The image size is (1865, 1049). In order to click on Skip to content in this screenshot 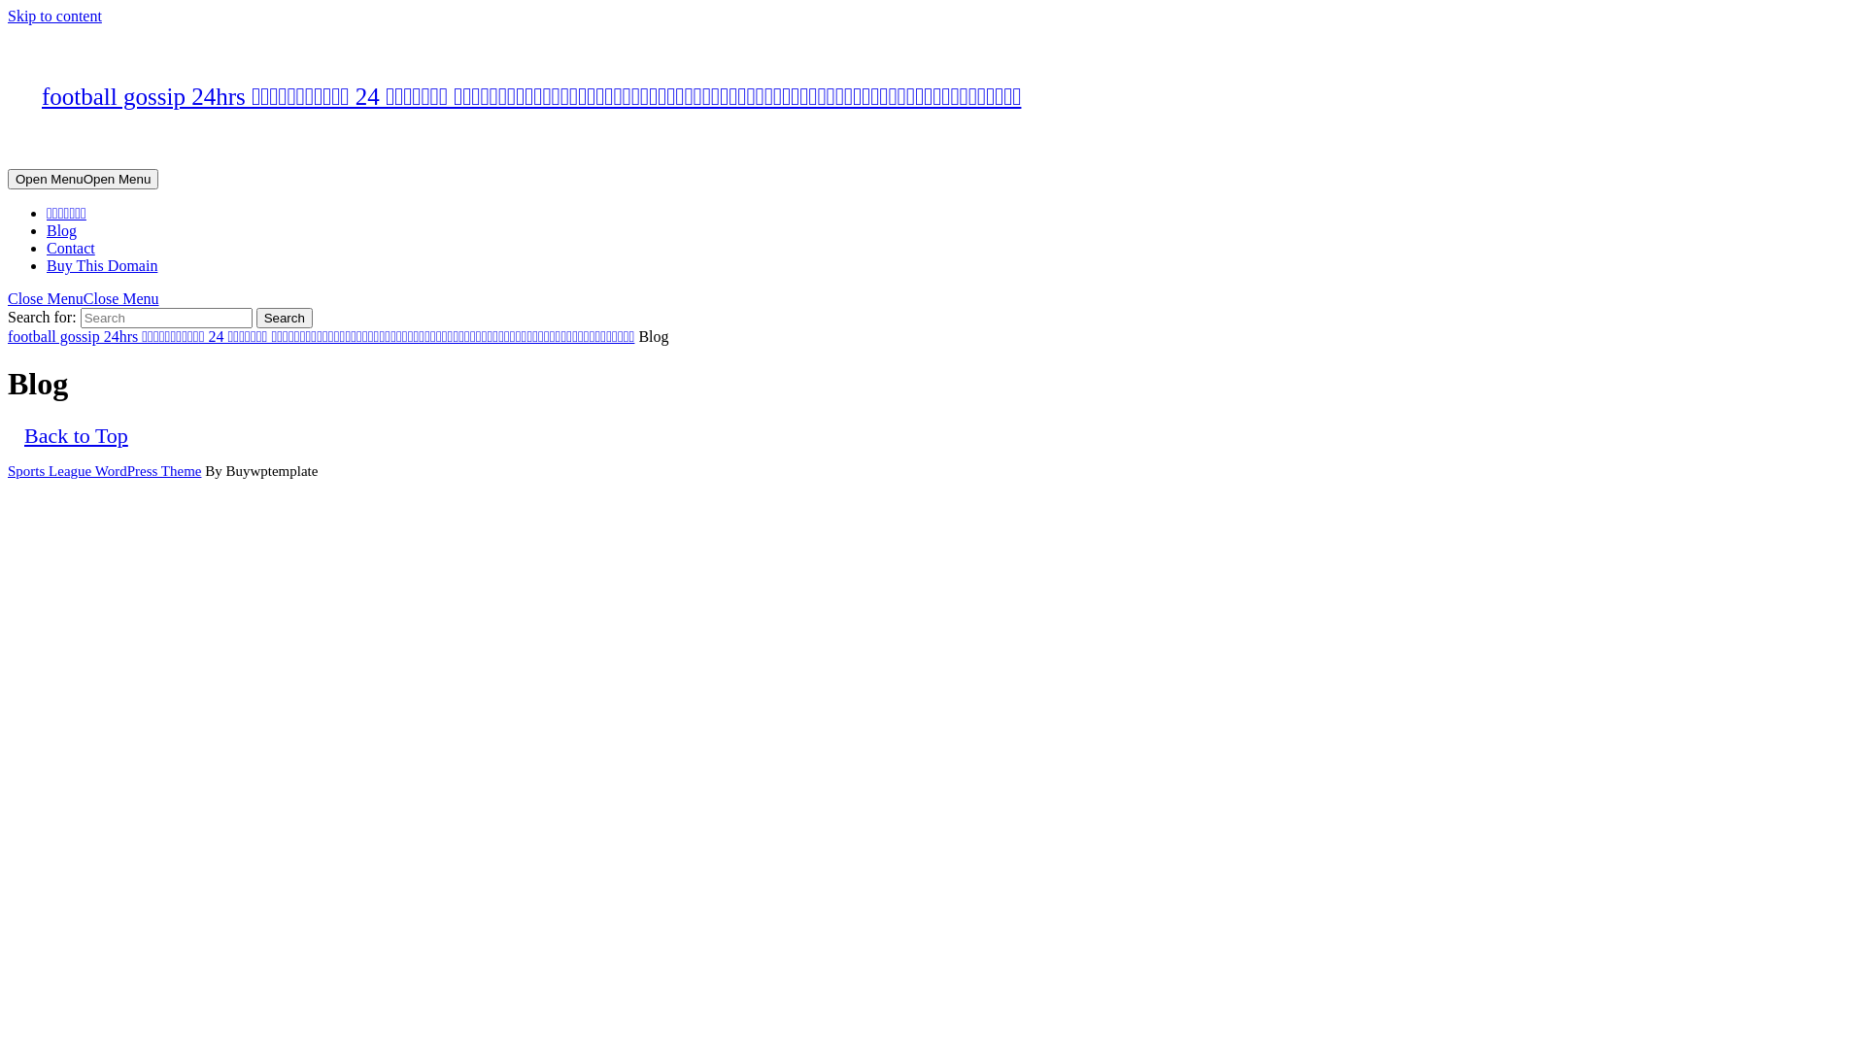, I will do `click(54, 16)`.